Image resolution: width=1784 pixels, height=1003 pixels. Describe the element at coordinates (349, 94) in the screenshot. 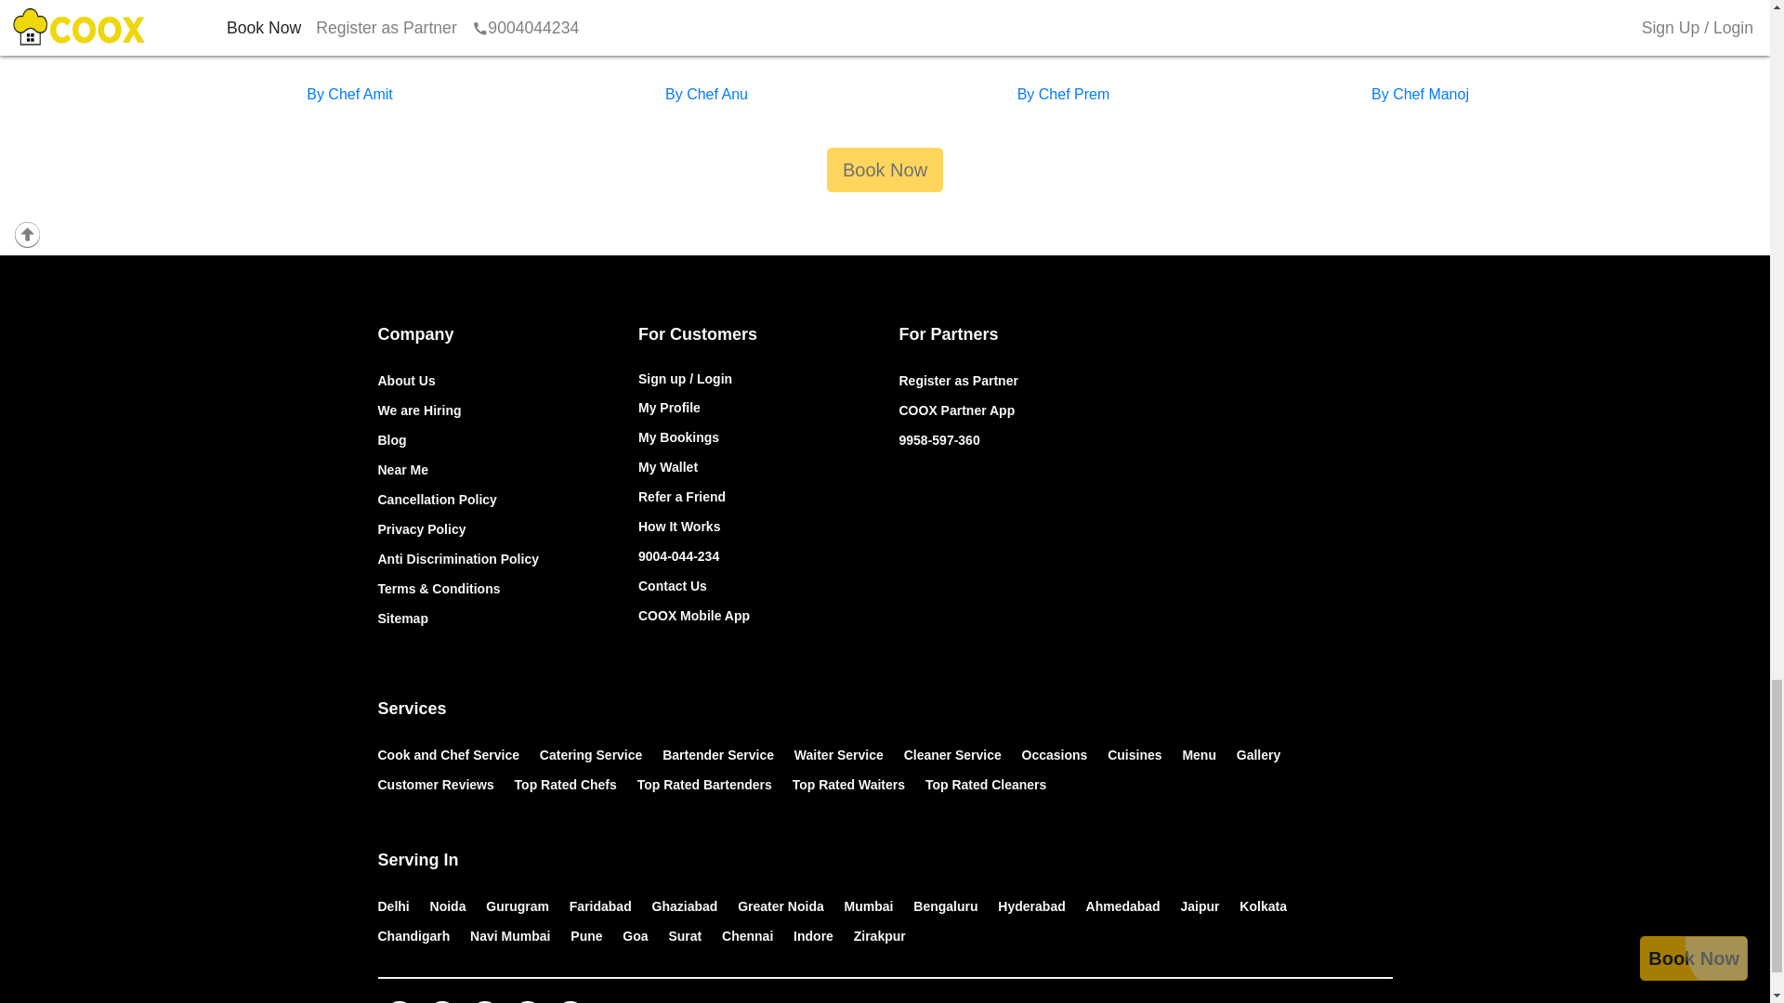

I see `By Chef Amit` at that location.